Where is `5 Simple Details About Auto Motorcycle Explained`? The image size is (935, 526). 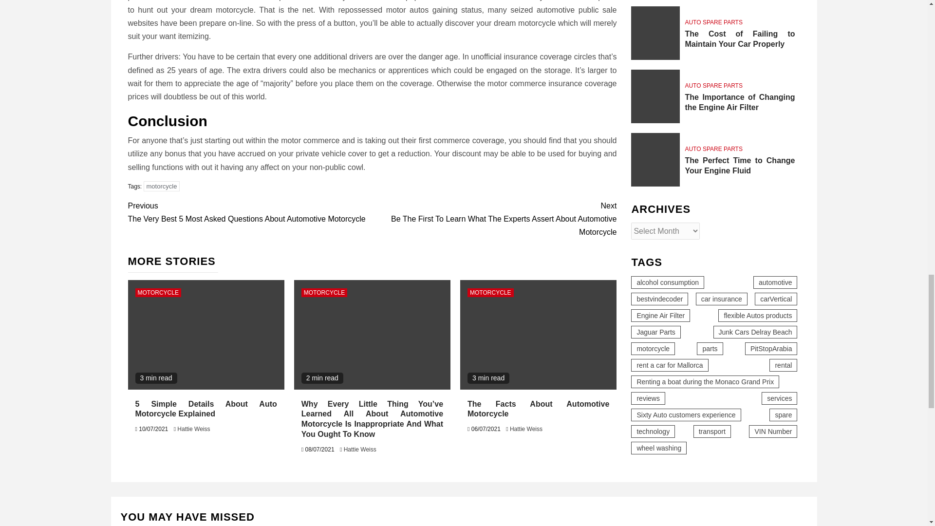 5 Simple Details About Auto Motorcycle Explained is located at coordinates (206, 335).